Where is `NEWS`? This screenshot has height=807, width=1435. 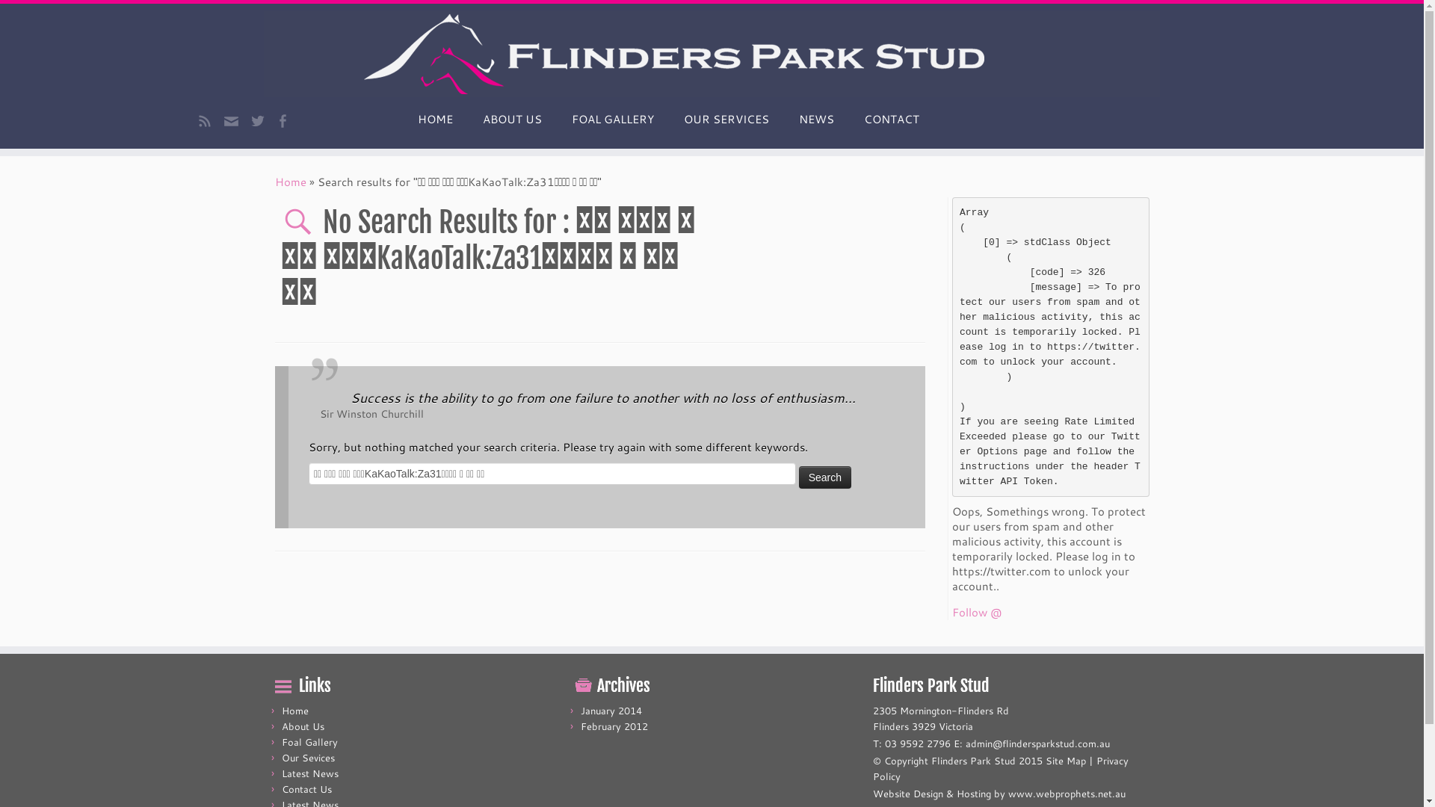
NEWS is located at coordinates (816, 120).